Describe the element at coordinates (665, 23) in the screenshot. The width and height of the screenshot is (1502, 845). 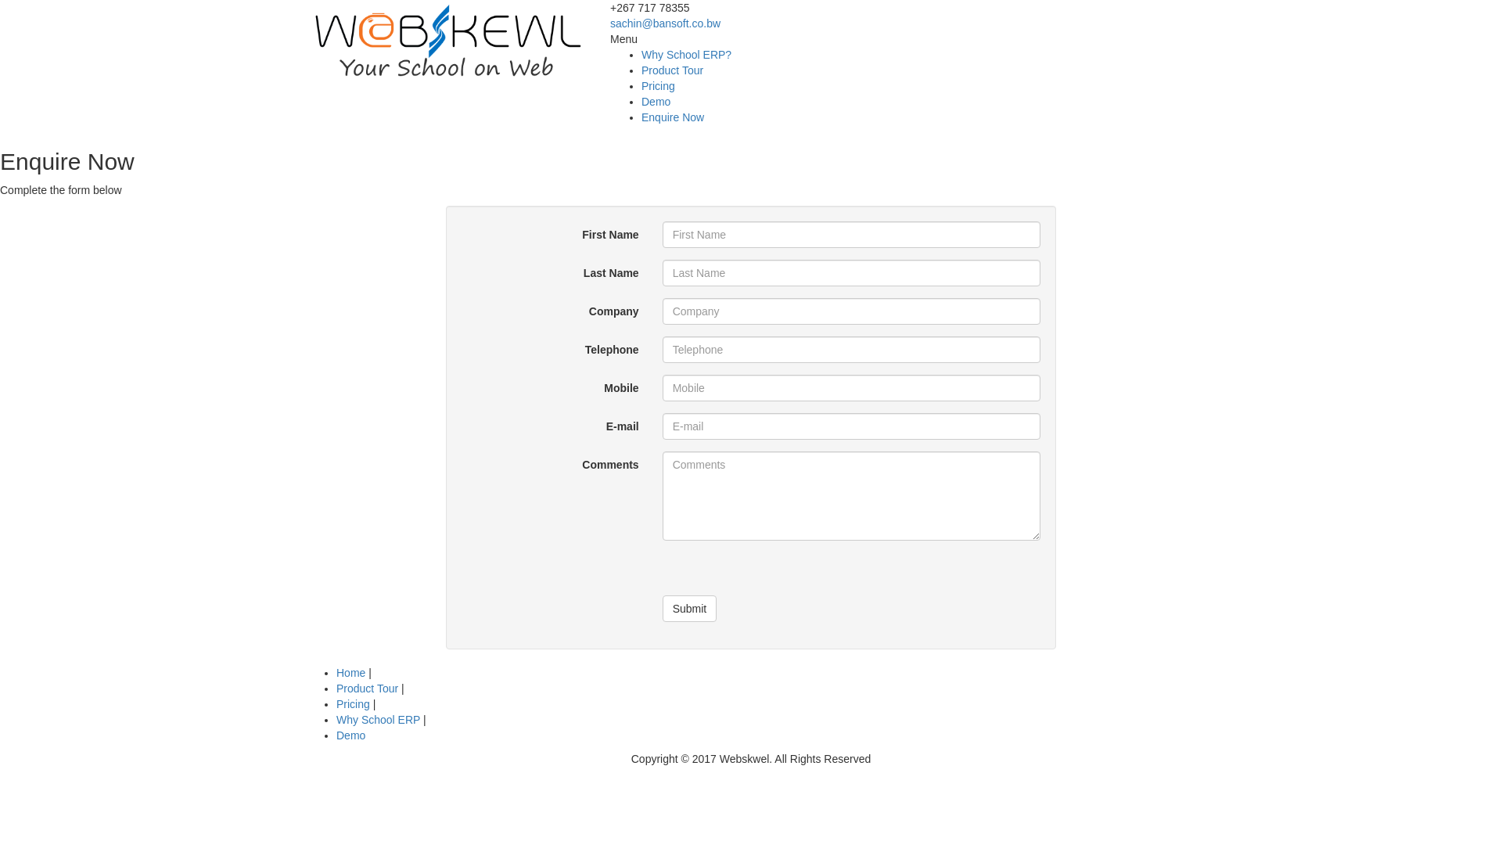
I see `sachin@bansoft.co.bw` at that location.